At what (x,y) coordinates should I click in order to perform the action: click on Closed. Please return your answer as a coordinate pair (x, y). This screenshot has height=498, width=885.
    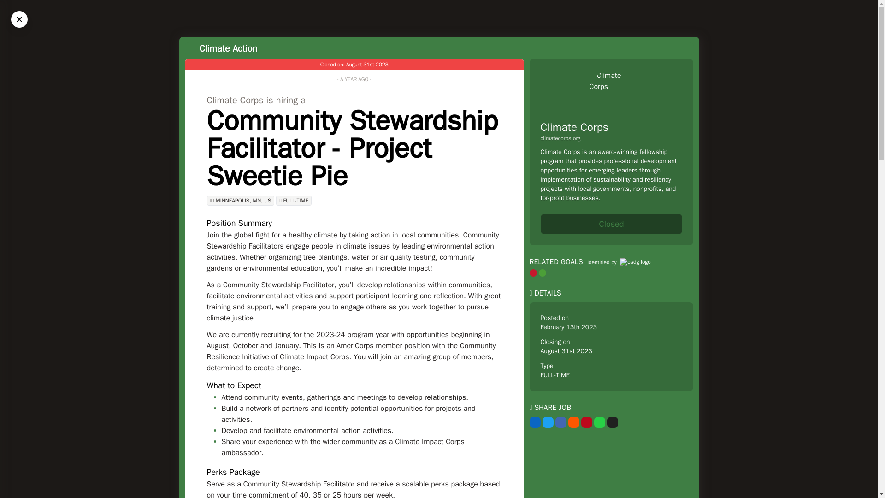
    Looking at the image, I should click on (611, 224).